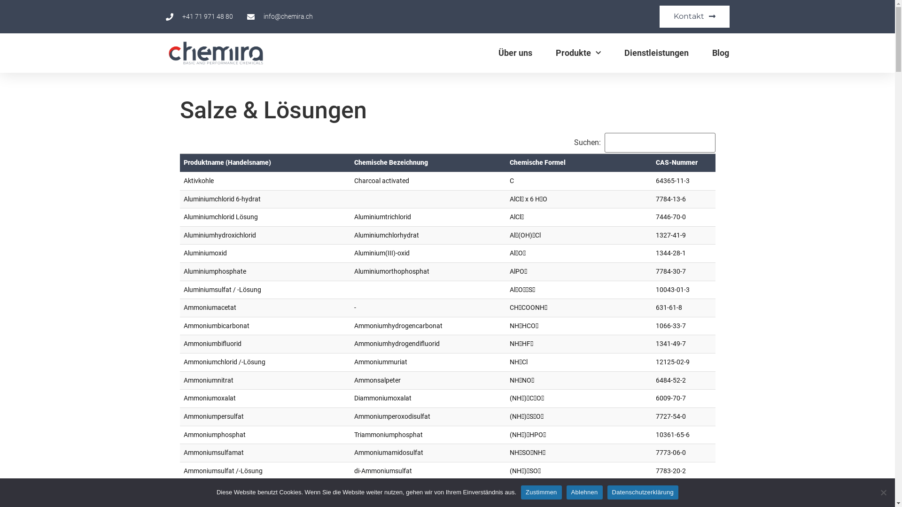 Image resolution: width=902 pixels, height=507 pixels. I want to click on info@chemira.ch, so click(280, 17).